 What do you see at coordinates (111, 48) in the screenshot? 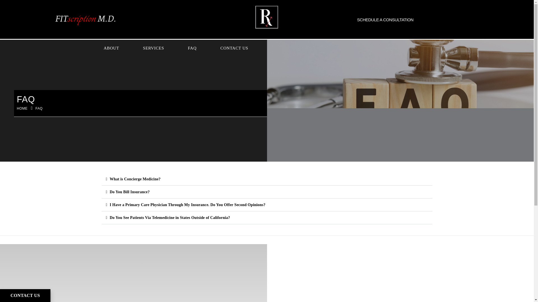
I see `ABOUT` at bounding box center [111, 48].